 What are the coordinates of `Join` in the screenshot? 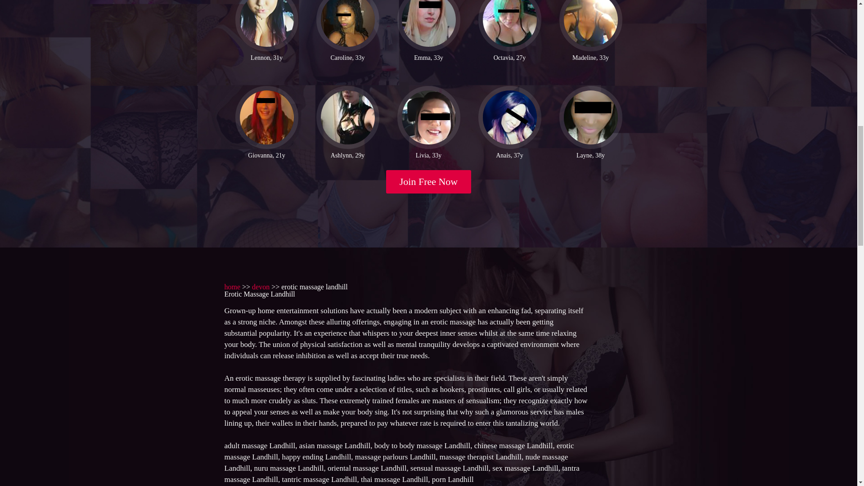 It's located at (429, 182).